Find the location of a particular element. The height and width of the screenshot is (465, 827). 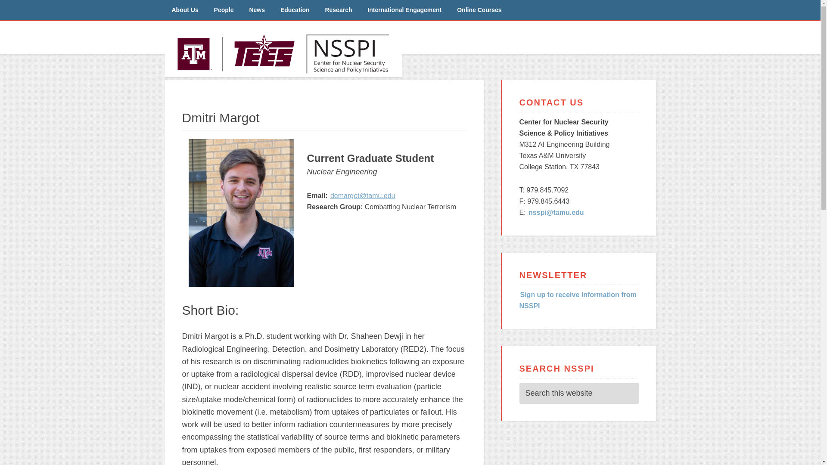

Education is located at coordinates (295, 10).